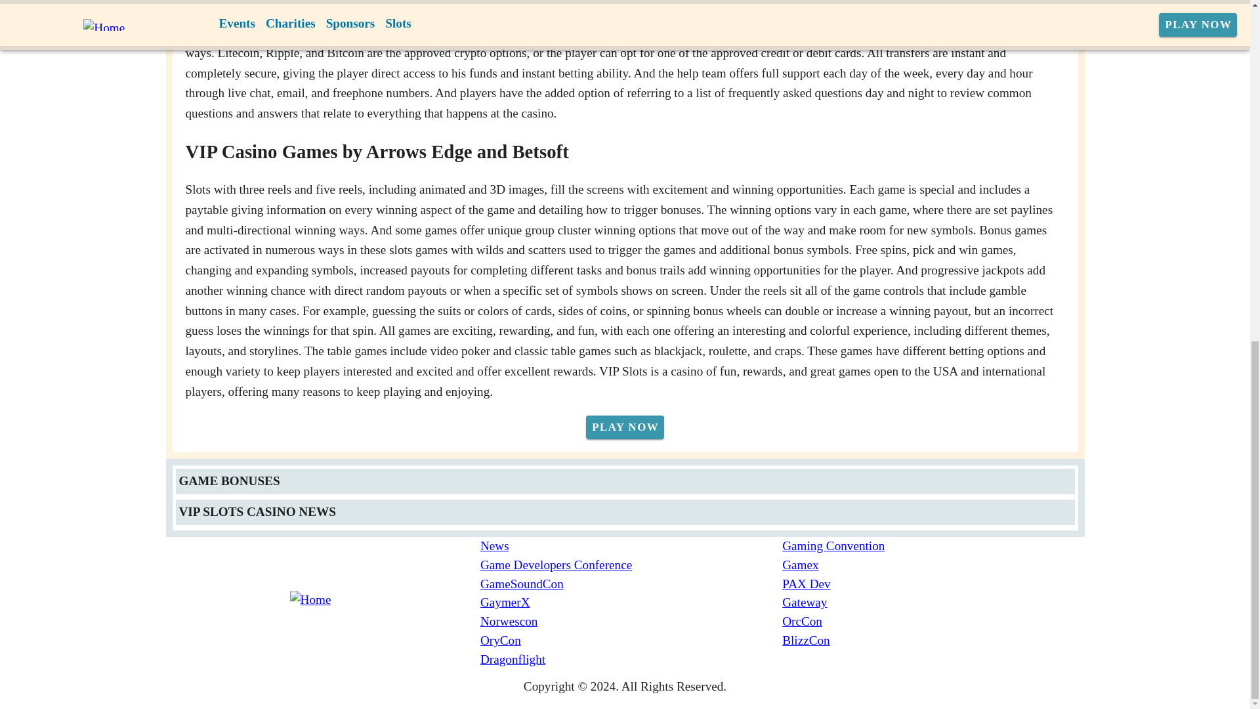 Image resolution: width=1260 pixels, height=709 pixels. Describe the element at coordinates (933, 603) in the screenshot. I see `Gateway` at that location.